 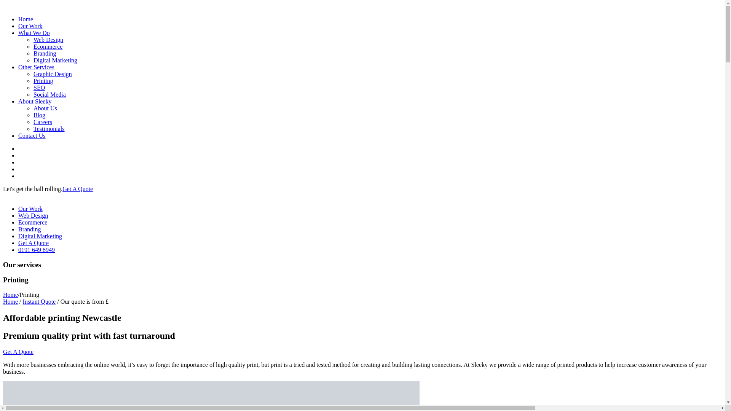 I want to click on Ecommerce, so click(x=33, y=222).